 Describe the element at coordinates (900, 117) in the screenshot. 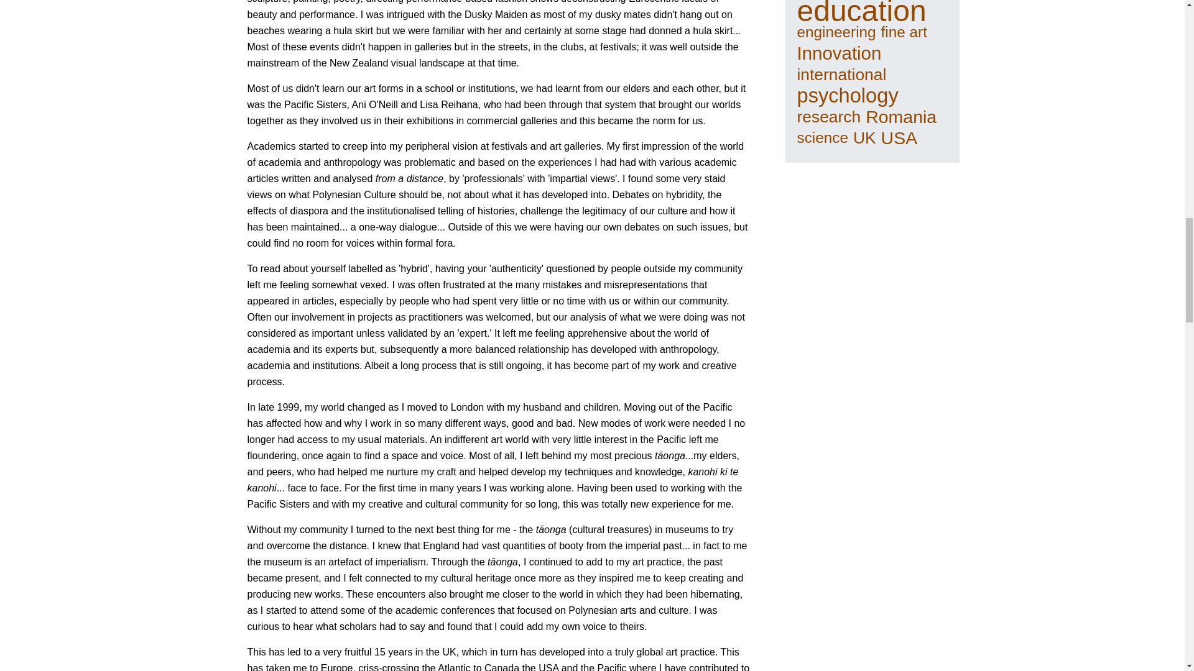

I see `13 items tagged with Romania` at that location.